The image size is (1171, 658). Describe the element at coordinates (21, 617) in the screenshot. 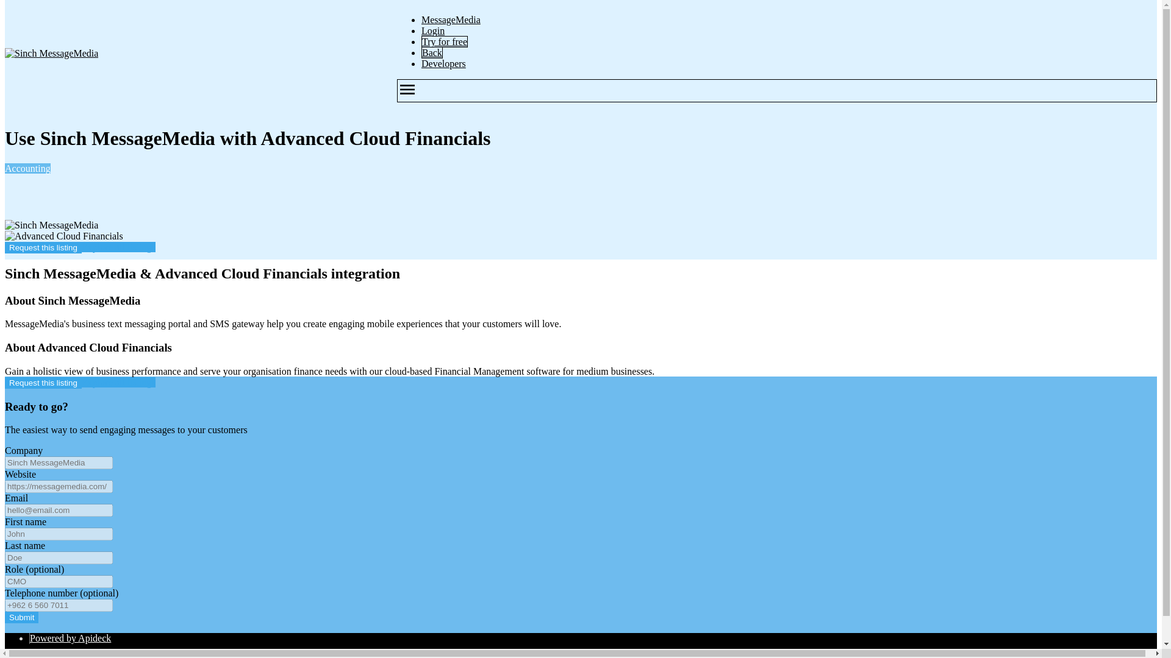

I see `Submit` at that location.